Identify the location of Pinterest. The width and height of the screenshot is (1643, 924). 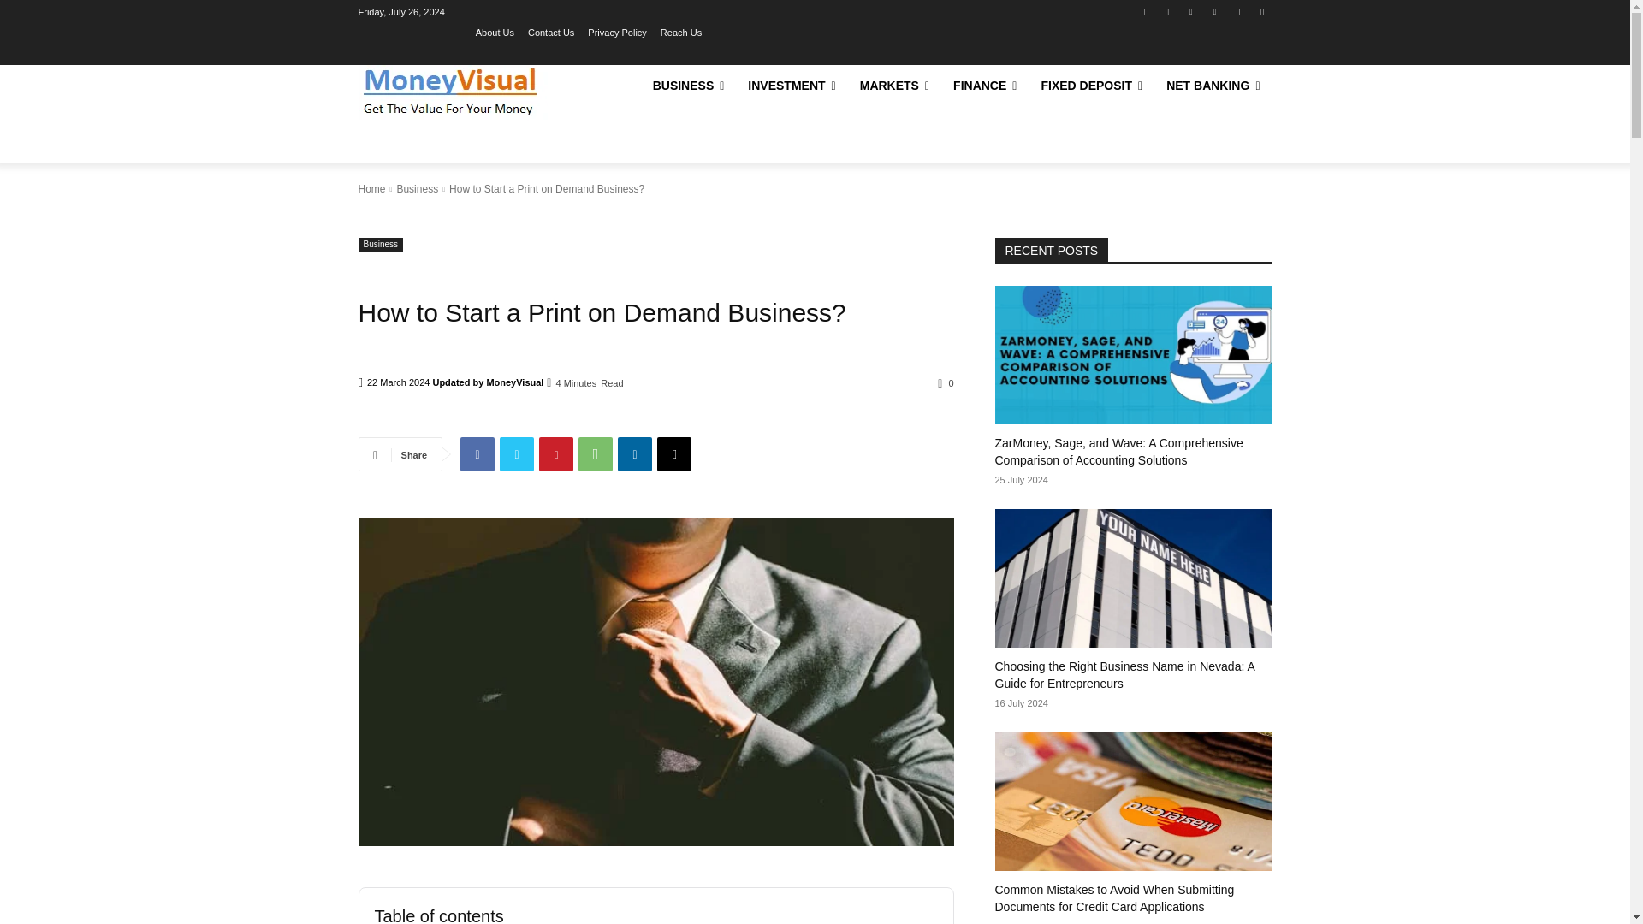
(1213, 11).